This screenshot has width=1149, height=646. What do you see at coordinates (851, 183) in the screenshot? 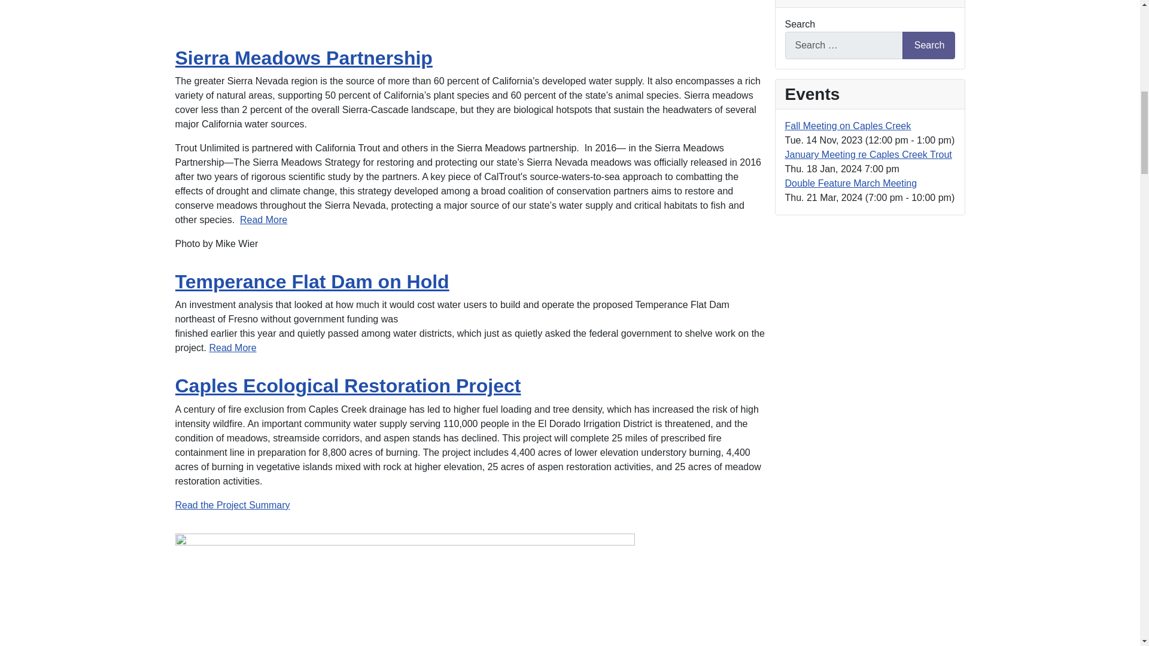
I see `Double Feature March Meeting` at bounding box center [851, 183].